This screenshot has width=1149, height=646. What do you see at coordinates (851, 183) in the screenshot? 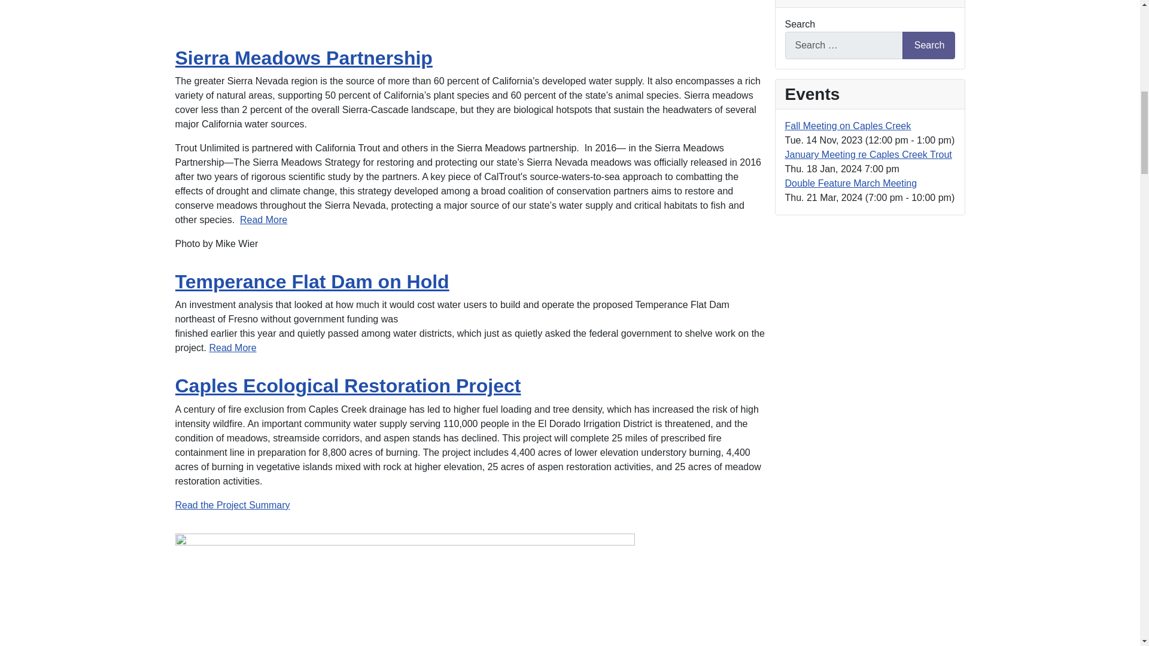
I see `Double Feature March Meeting` at bounding box center [851, 183].